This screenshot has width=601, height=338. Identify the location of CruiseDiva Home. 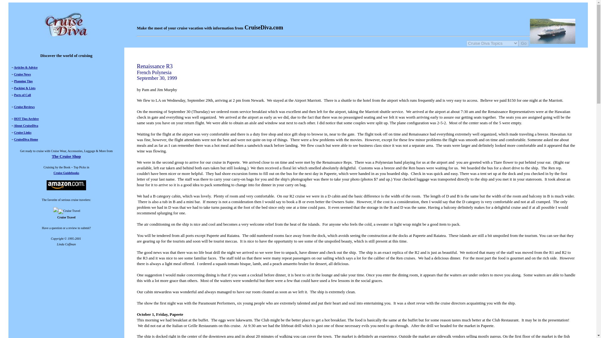
(26, 139).